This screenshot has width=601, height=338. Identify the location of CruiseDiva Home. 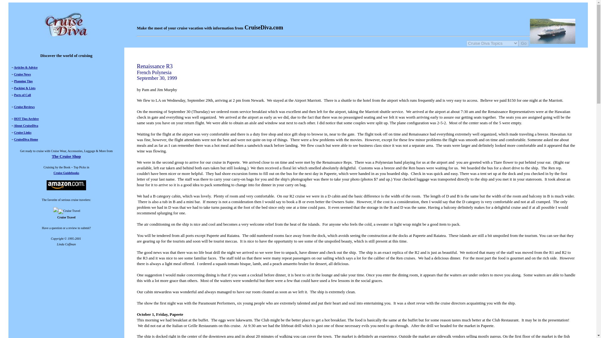
(26, 139).